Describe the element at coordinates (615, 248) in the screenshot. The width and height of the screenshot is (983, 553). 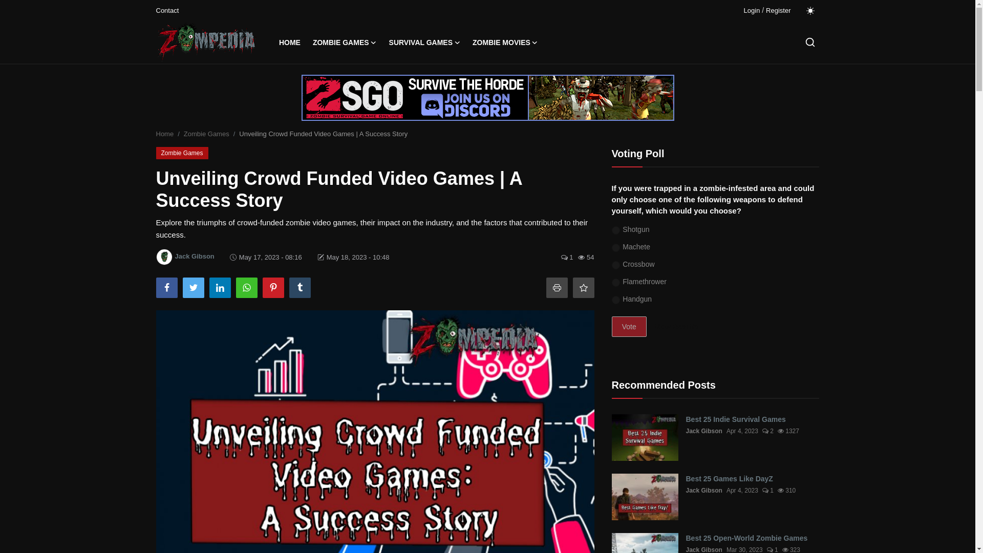
I see `option2` at that location.